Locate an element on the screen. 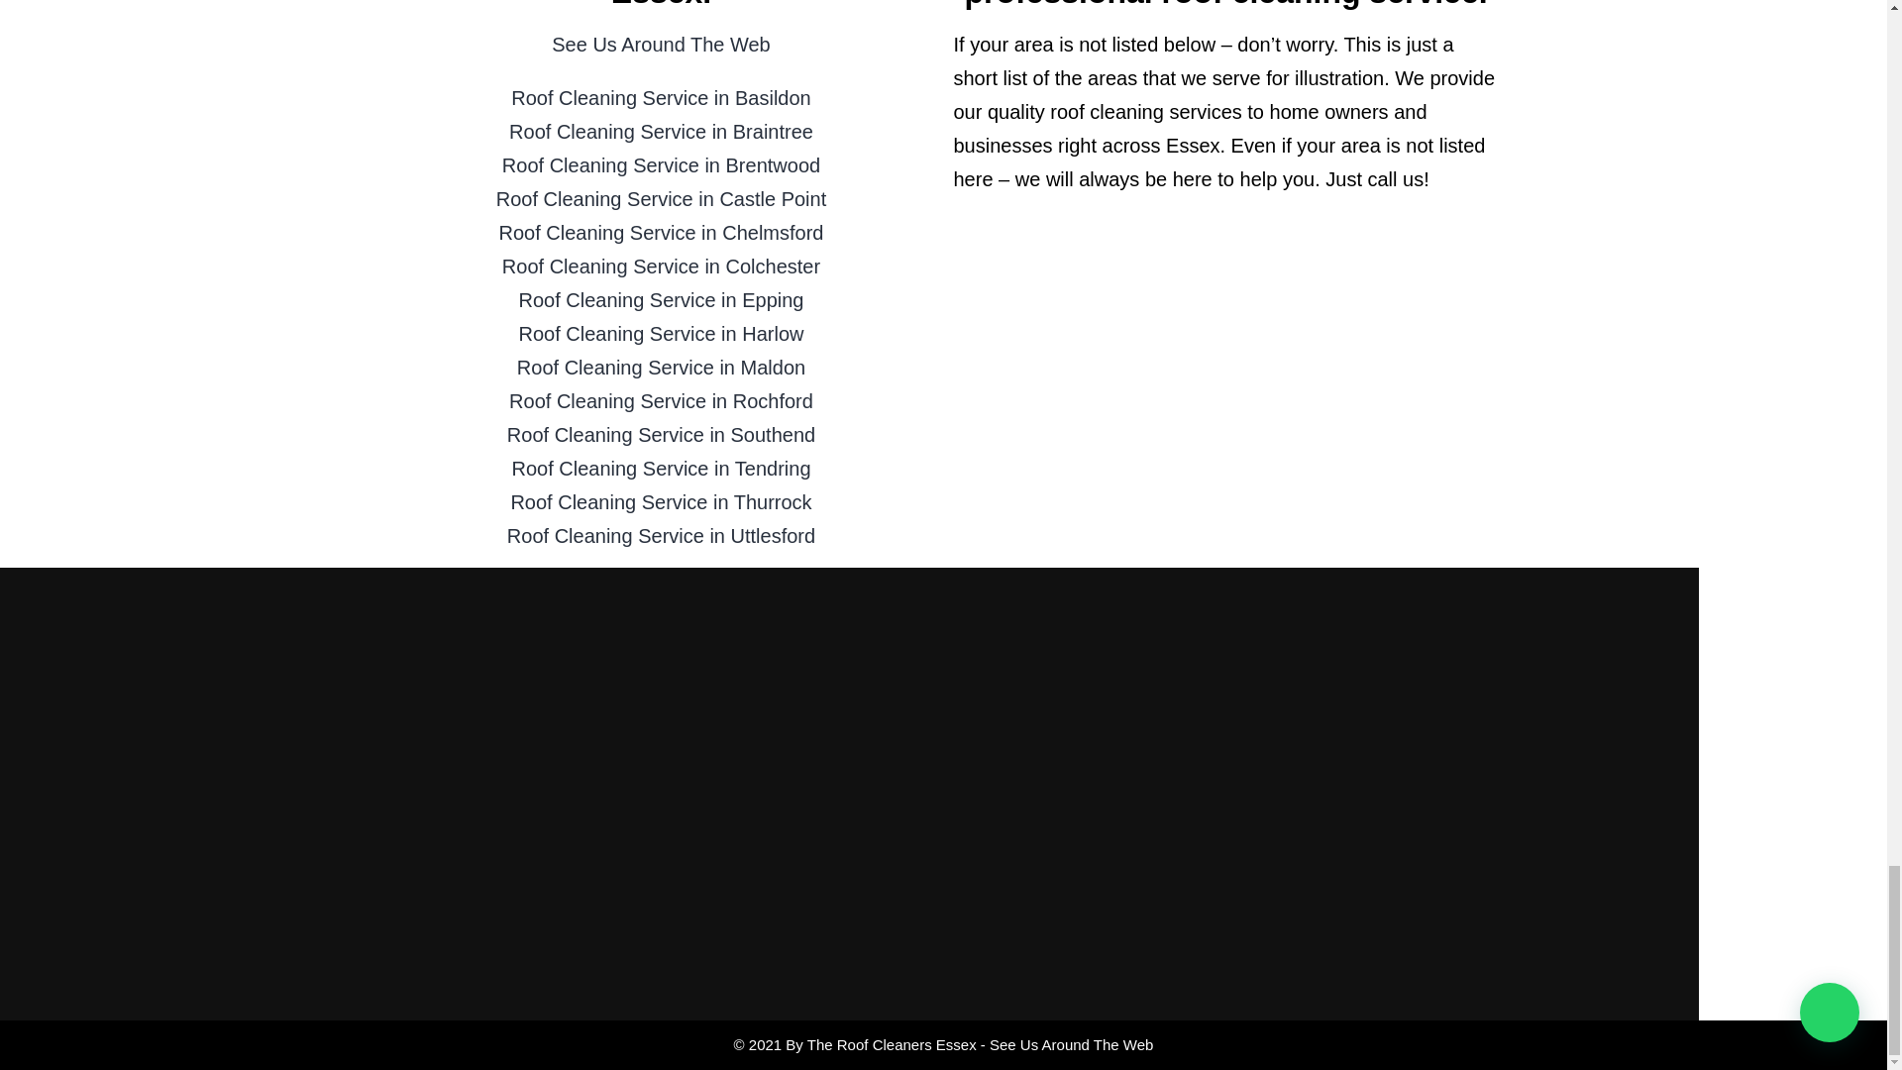 The image size is (1902, 1070). Roof Cleaning Service in Maldon is located at coordinates (661, 367).